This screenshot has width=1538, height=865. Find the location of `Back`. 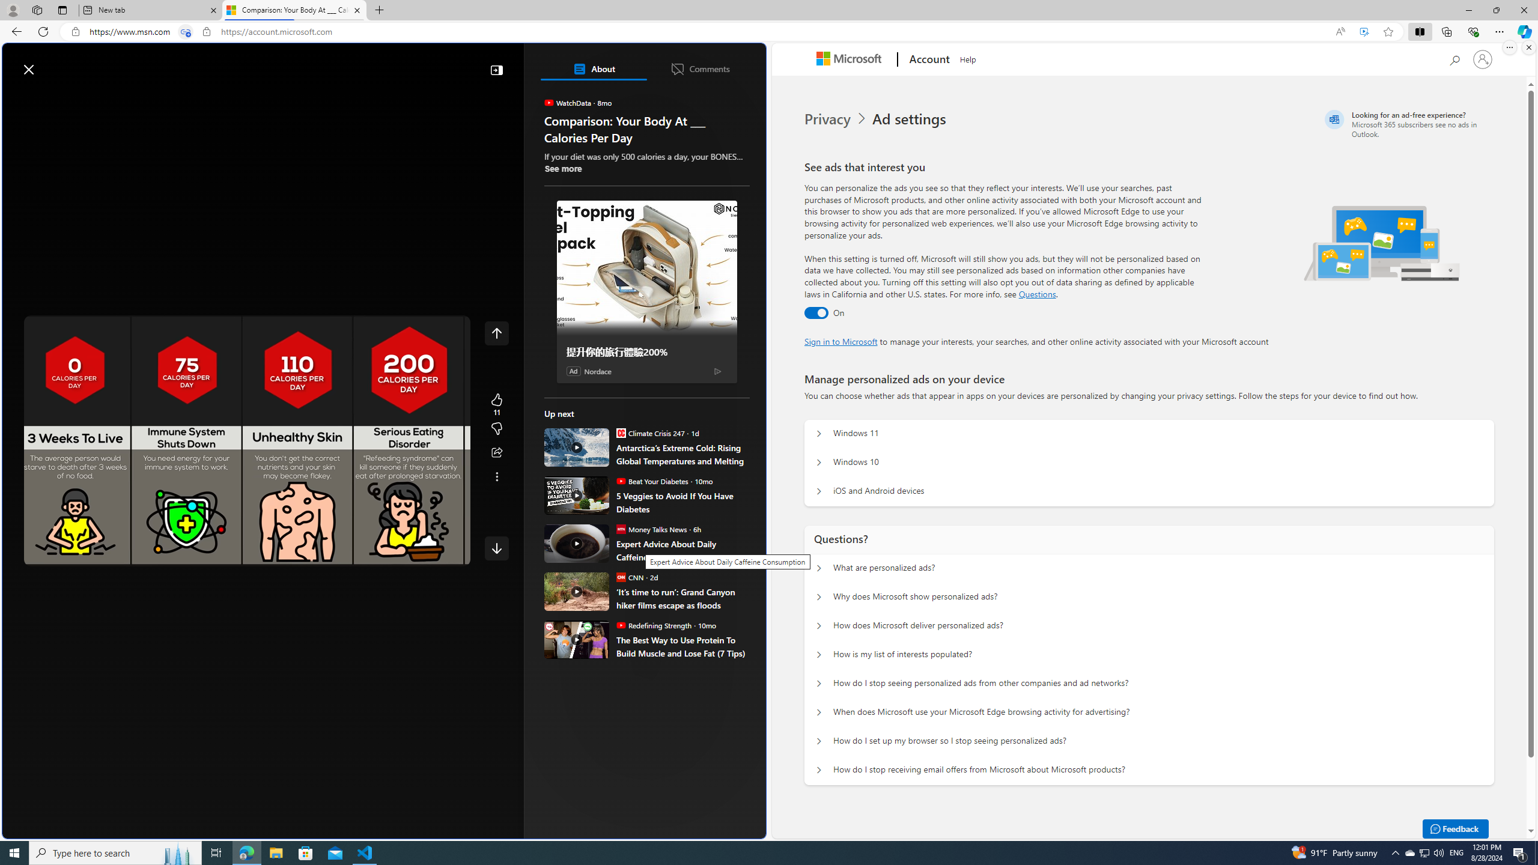

Back is located at coordinates (14, 31).